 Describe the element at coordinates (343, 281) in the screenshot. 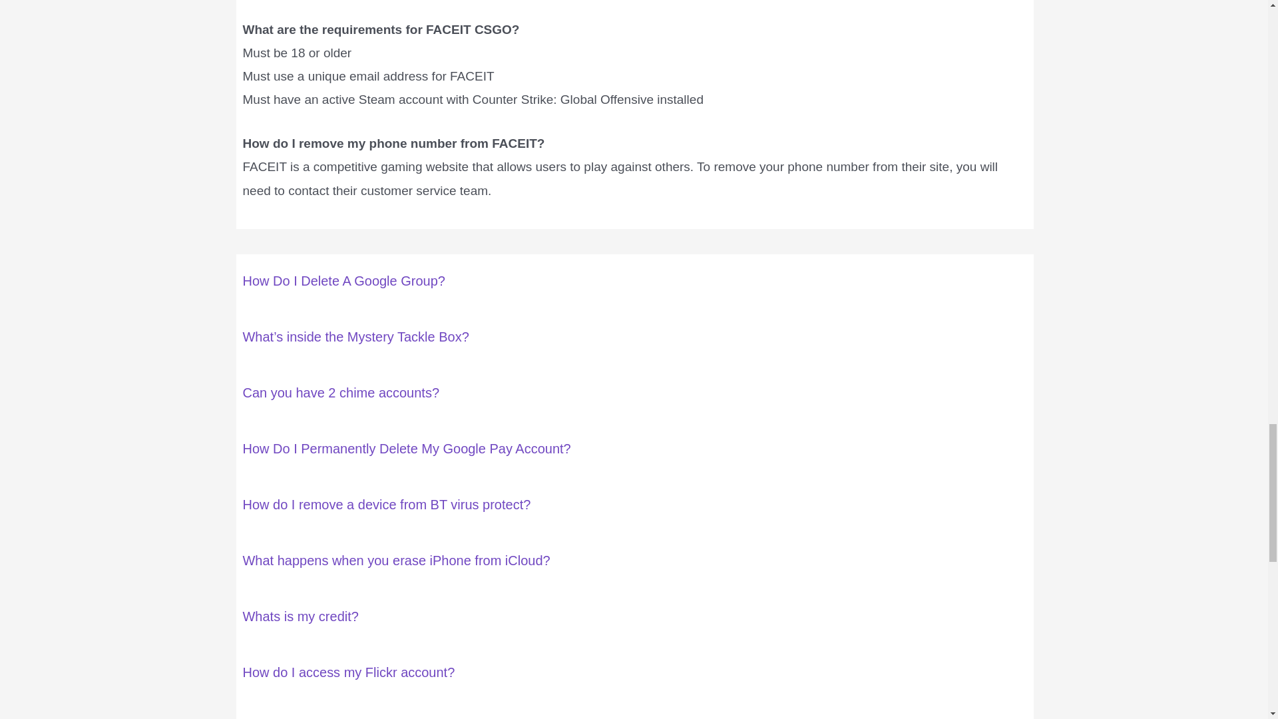

I see `How Do I Delete A Google Group?` at that location.